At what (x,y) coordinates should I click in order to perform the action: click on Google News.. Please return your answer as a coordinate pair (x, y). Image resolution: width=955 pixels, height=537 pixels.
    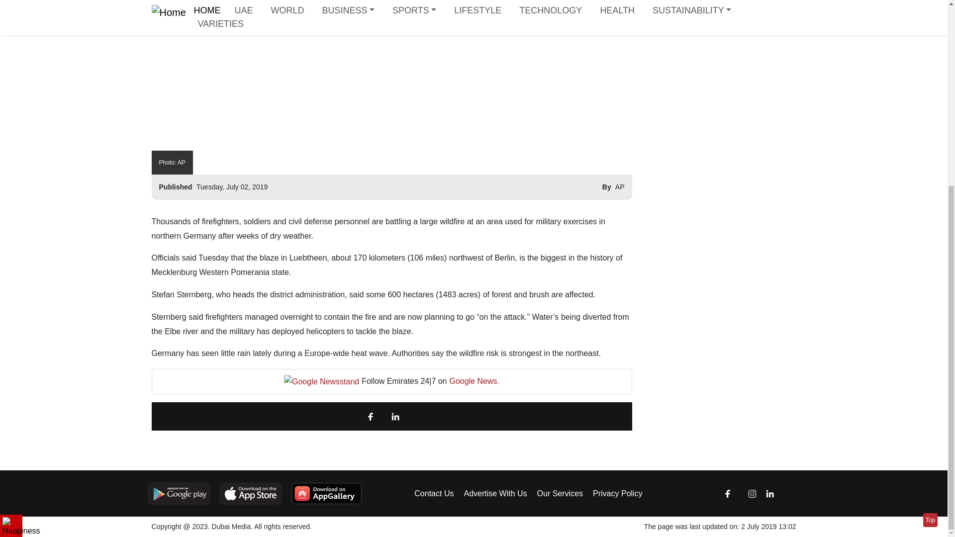
    Looking at the image, I should click on (475, 381).